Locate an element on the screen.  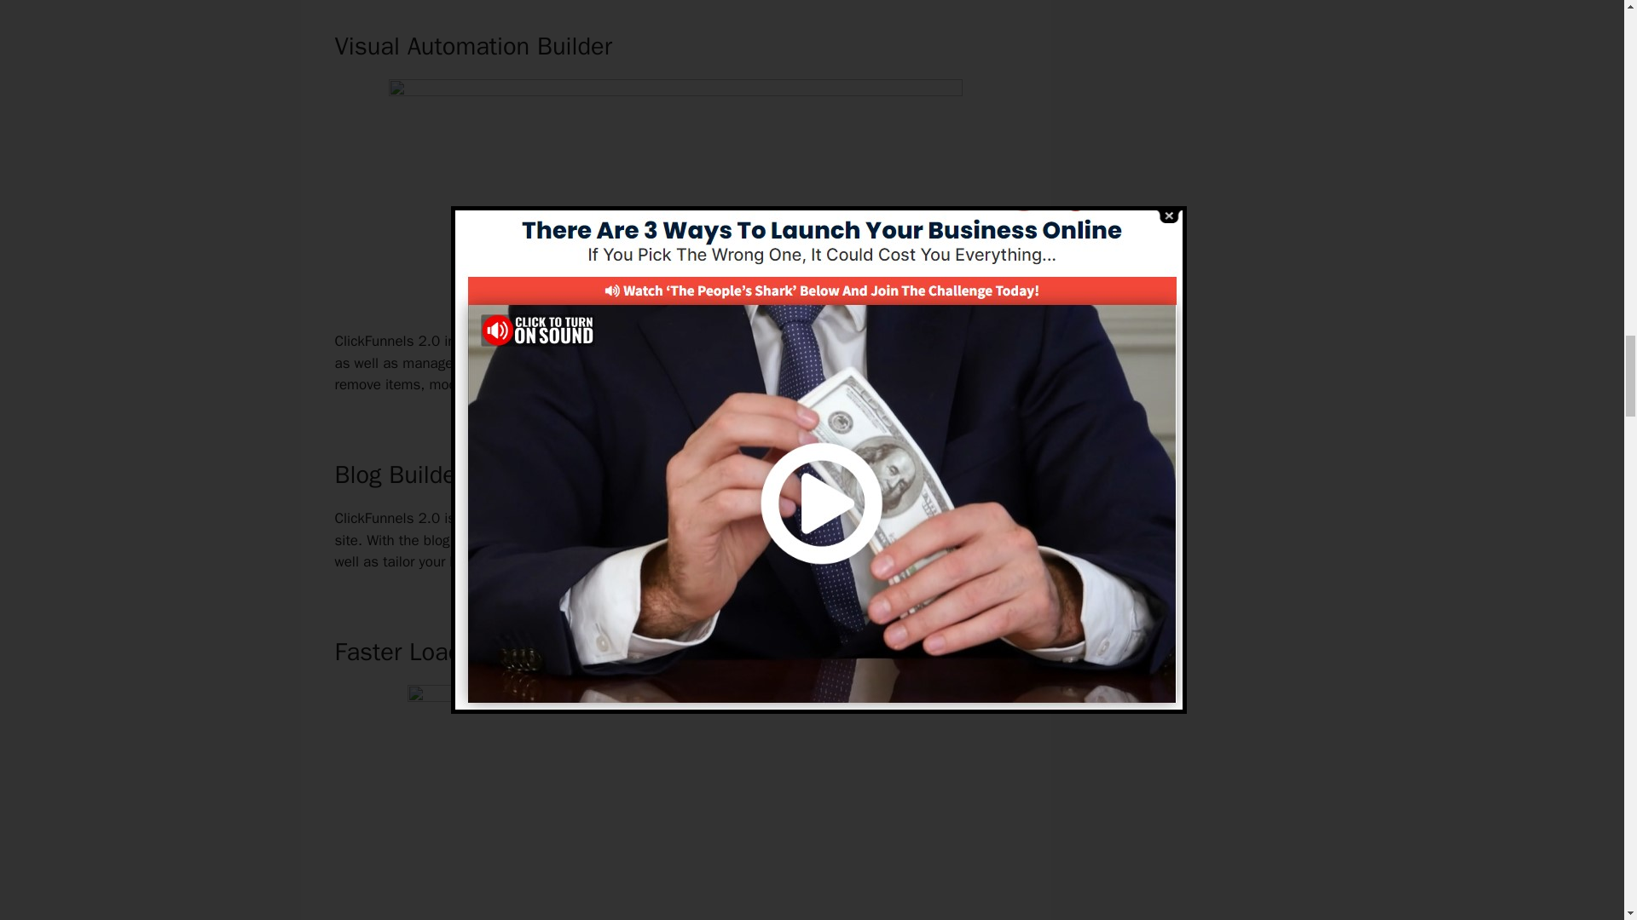
Start Here For Free Today is located at coordinates (675, 283).